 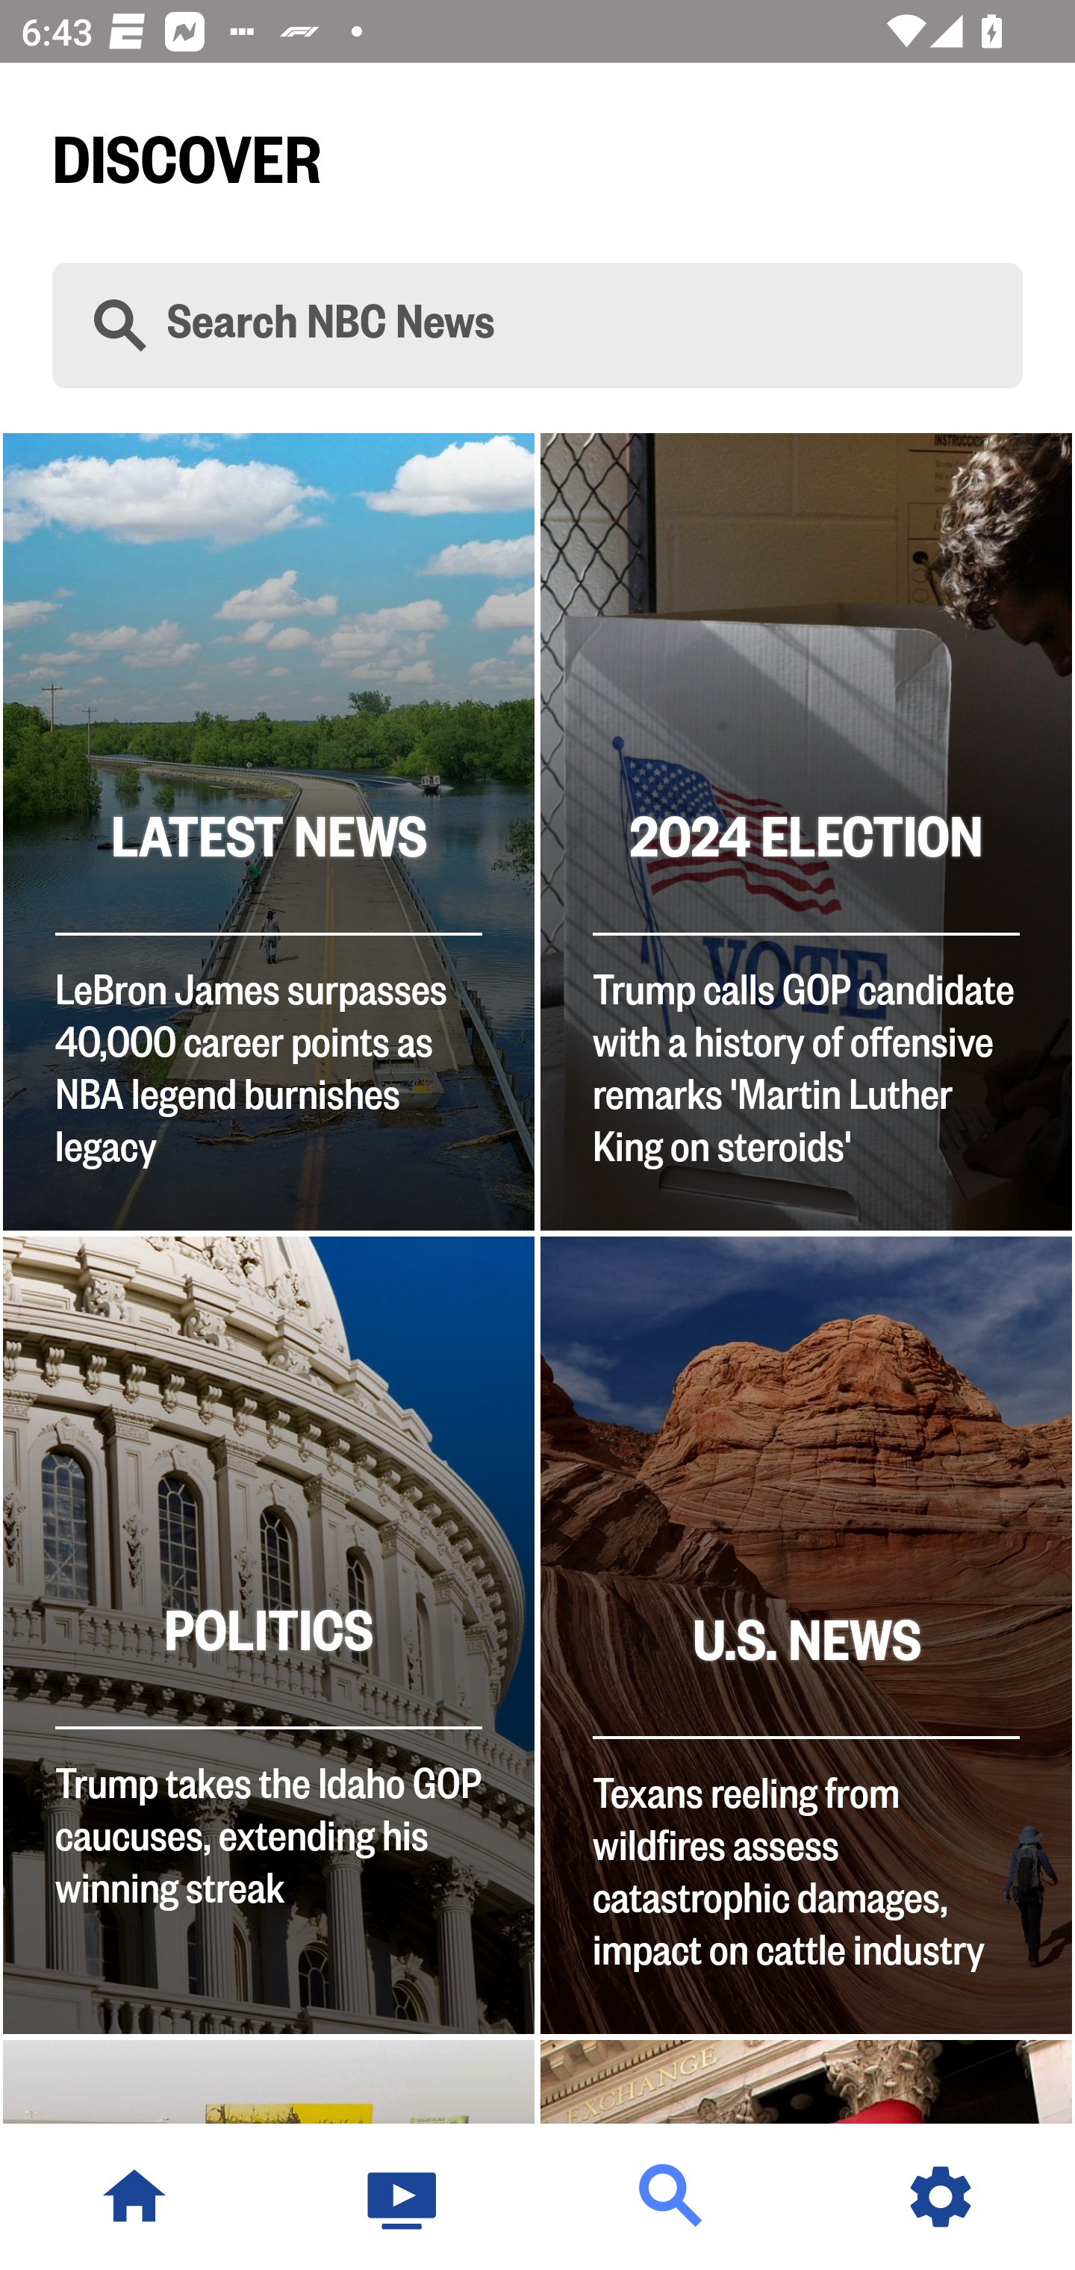 What do you see at coordinates (403, 2197) in the screenshot?
I see `Watch` at bounding box center [403, 2197].